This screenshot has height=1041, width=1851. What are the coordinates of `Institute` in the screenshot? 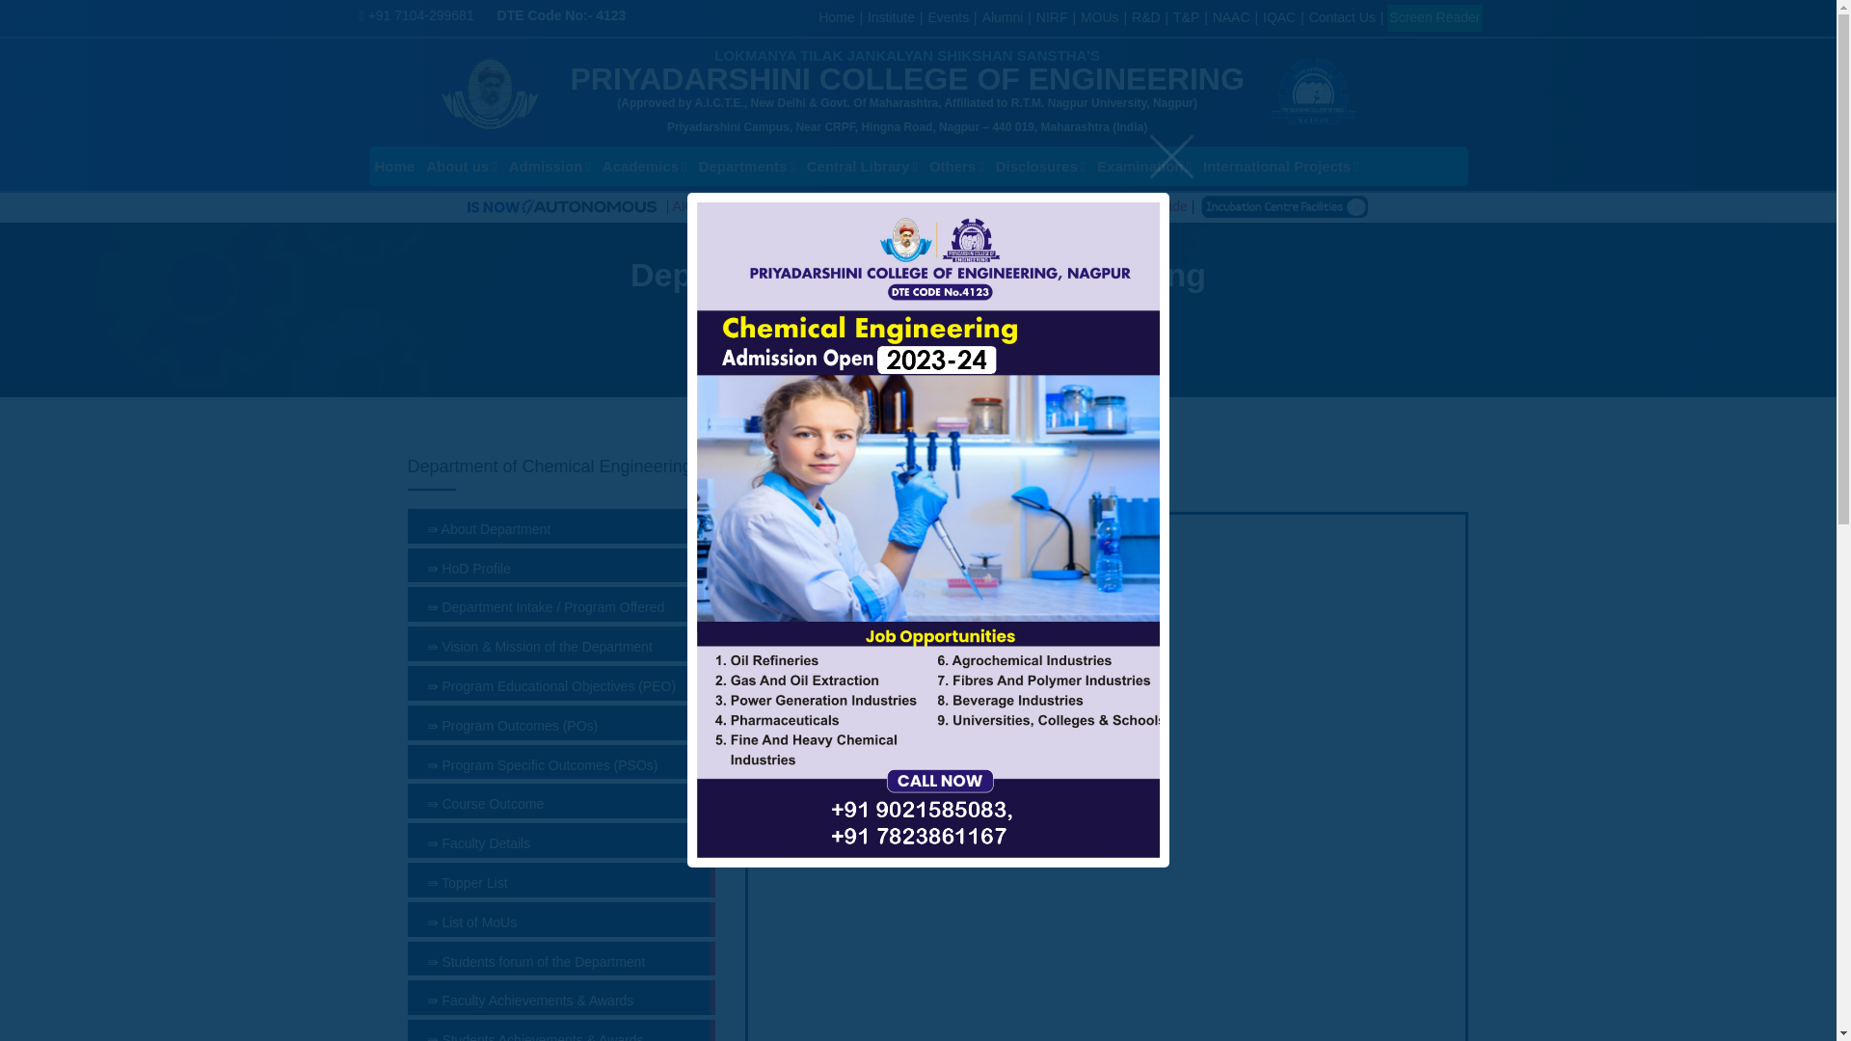 It's located at (891, 16).